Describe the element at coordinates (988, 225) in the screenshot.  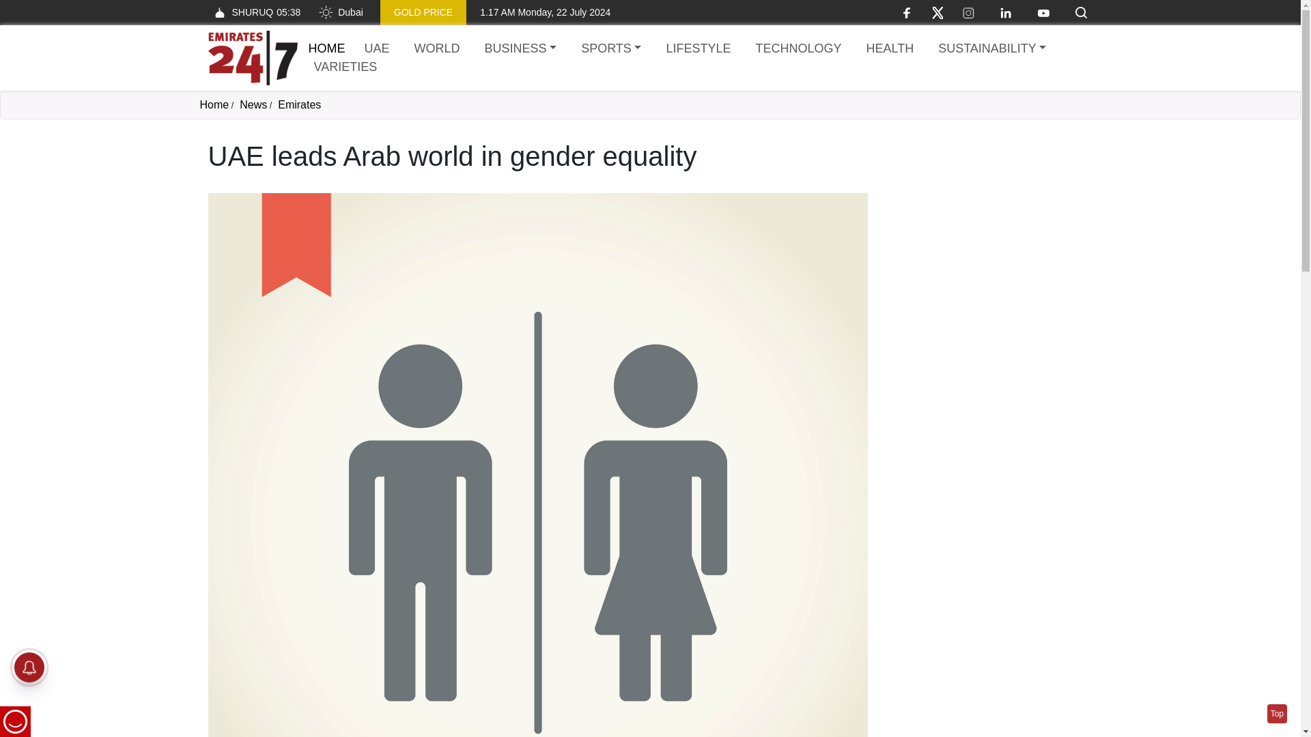
I see `3rd party ad content` at that location.